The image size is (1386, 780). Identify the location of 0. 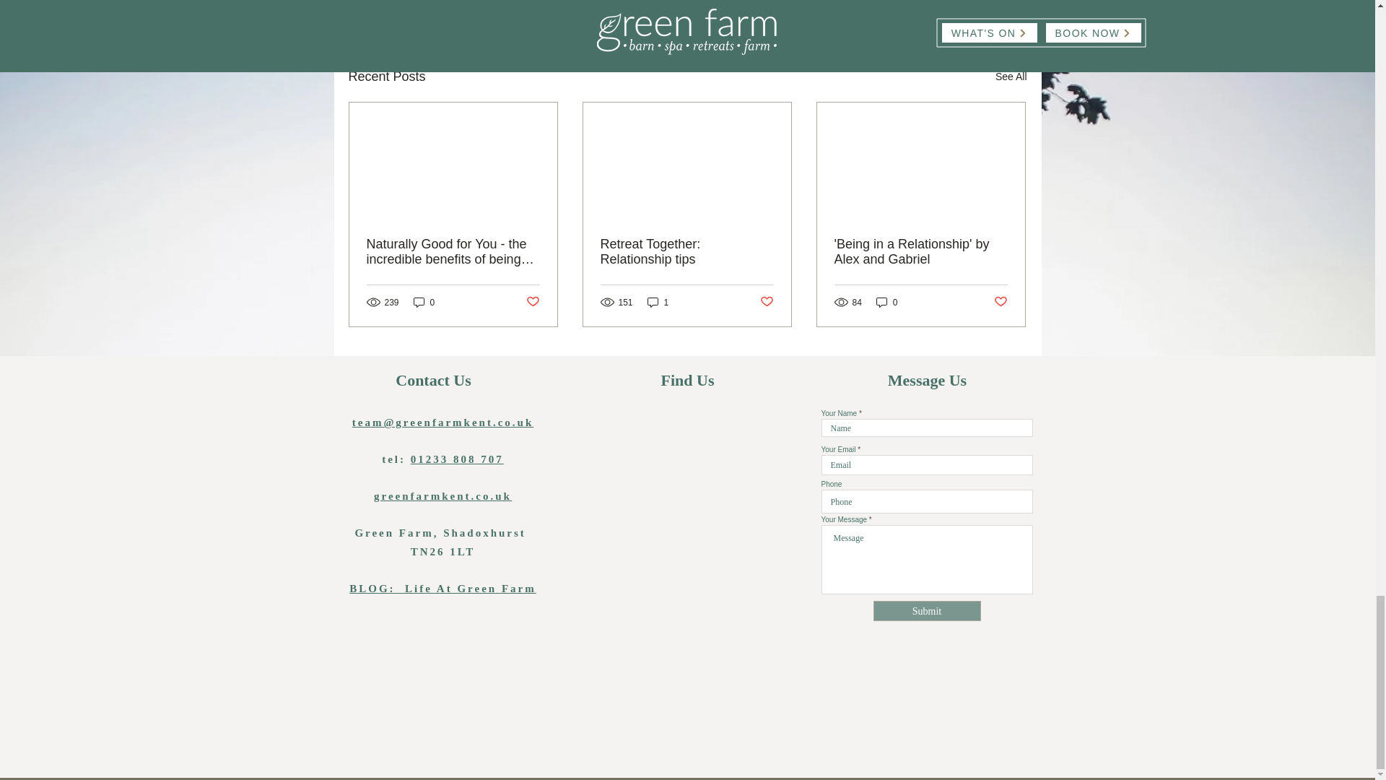
(886, 302).